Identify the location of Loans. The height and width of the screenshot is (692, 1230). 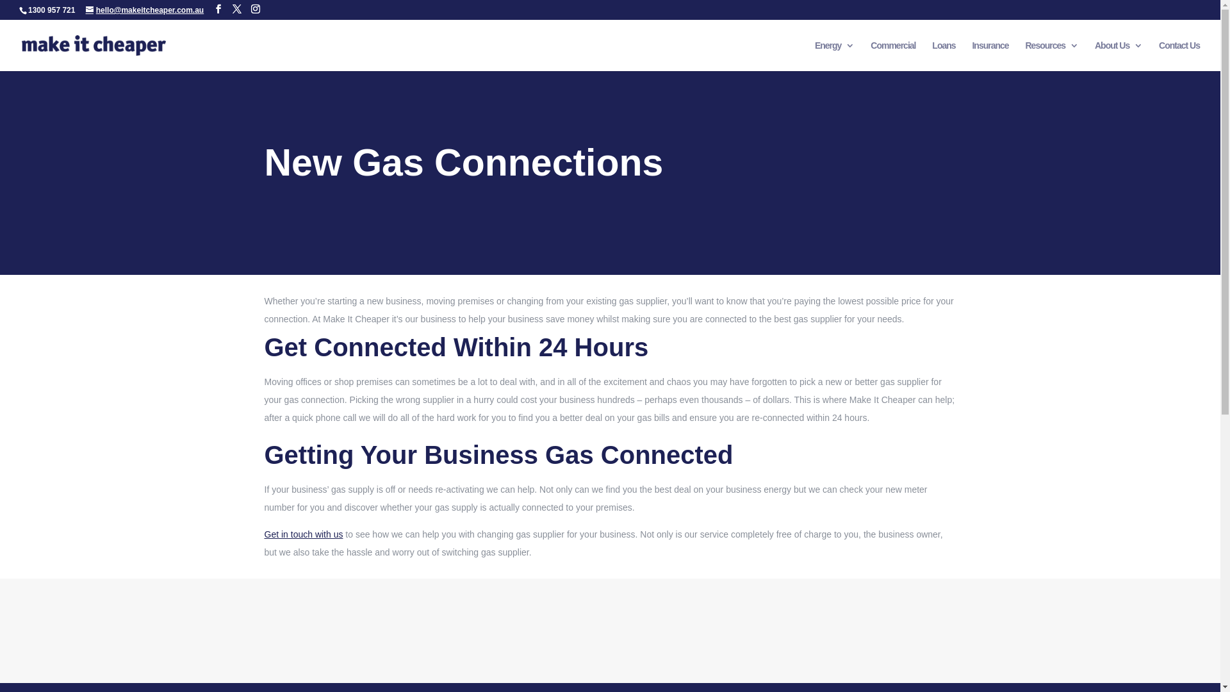
(944, 56).